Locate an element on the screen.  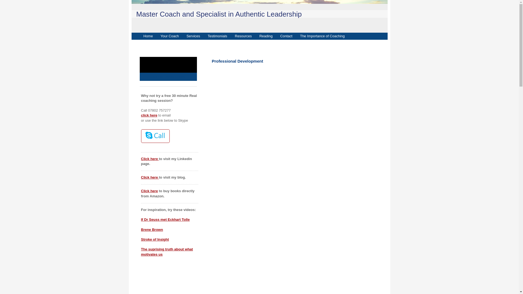
Professional Development is located at coordinates (168, 76).